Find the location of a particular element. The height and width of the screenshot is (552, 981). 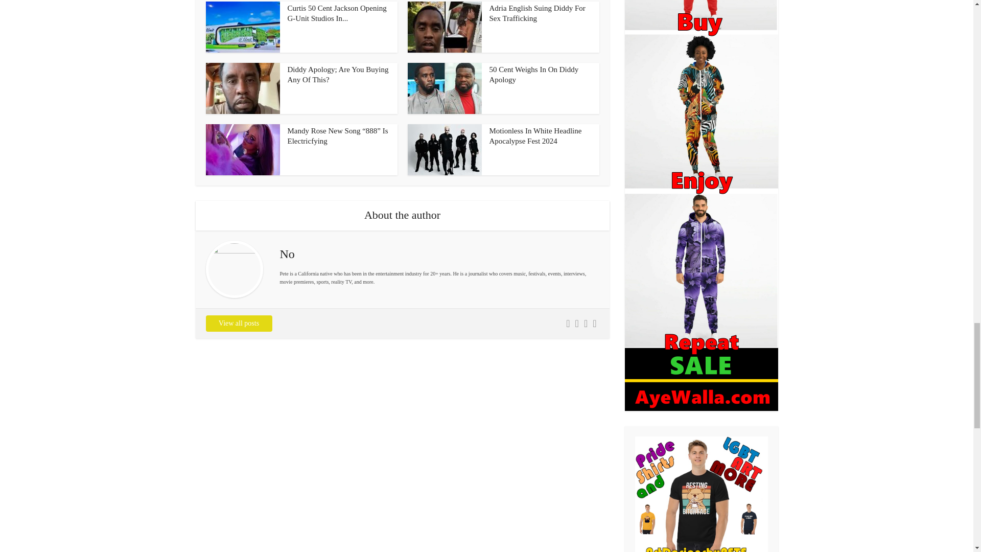

Motionless In White Headline Apocalypse Fest 2024 is located at coordinates (535, 136).